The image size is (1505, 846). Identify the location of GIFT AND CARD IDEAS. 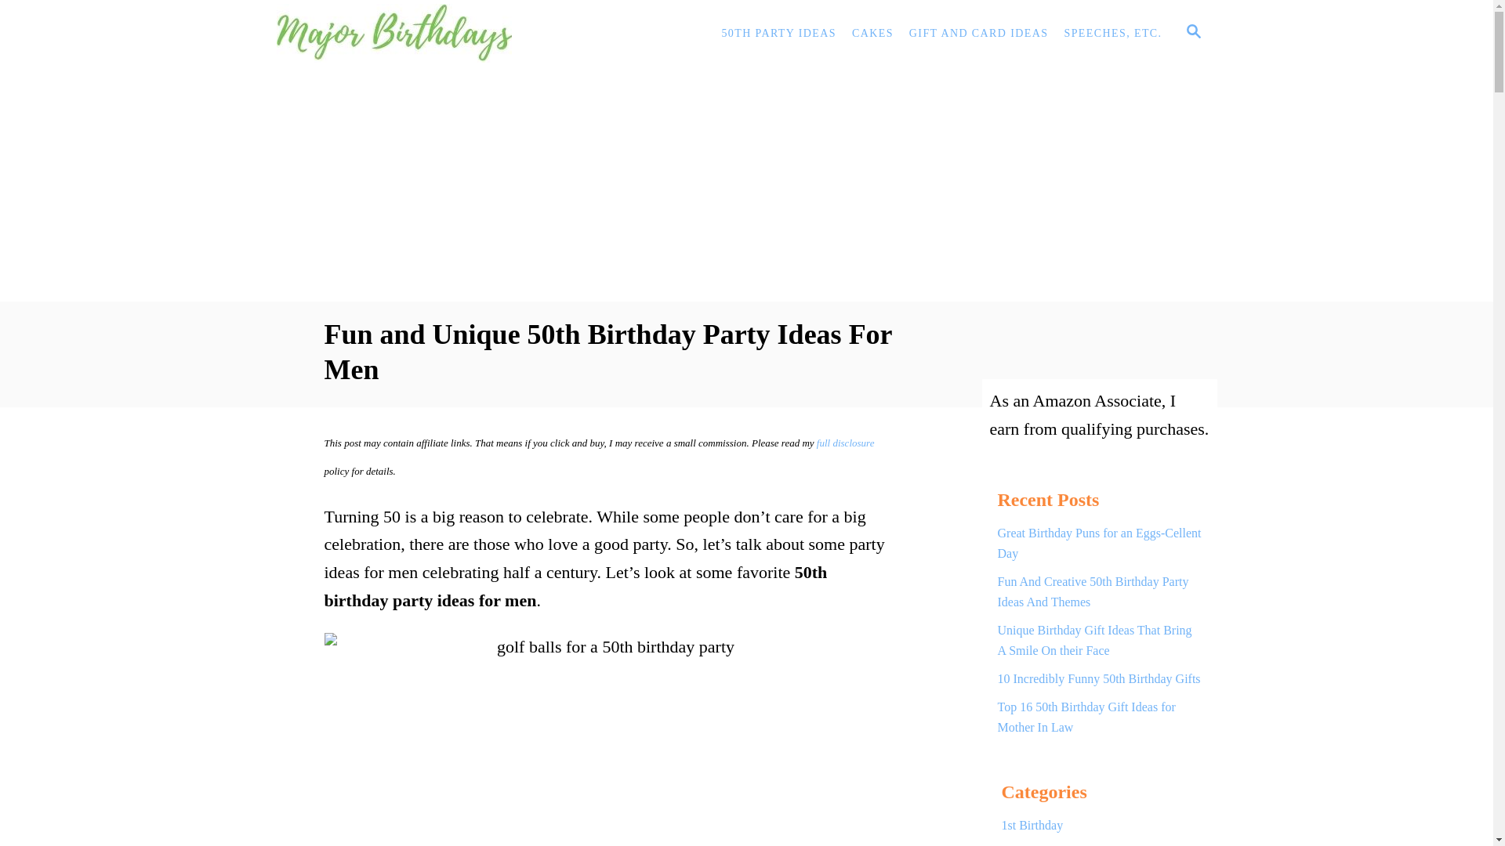
(978, 33).